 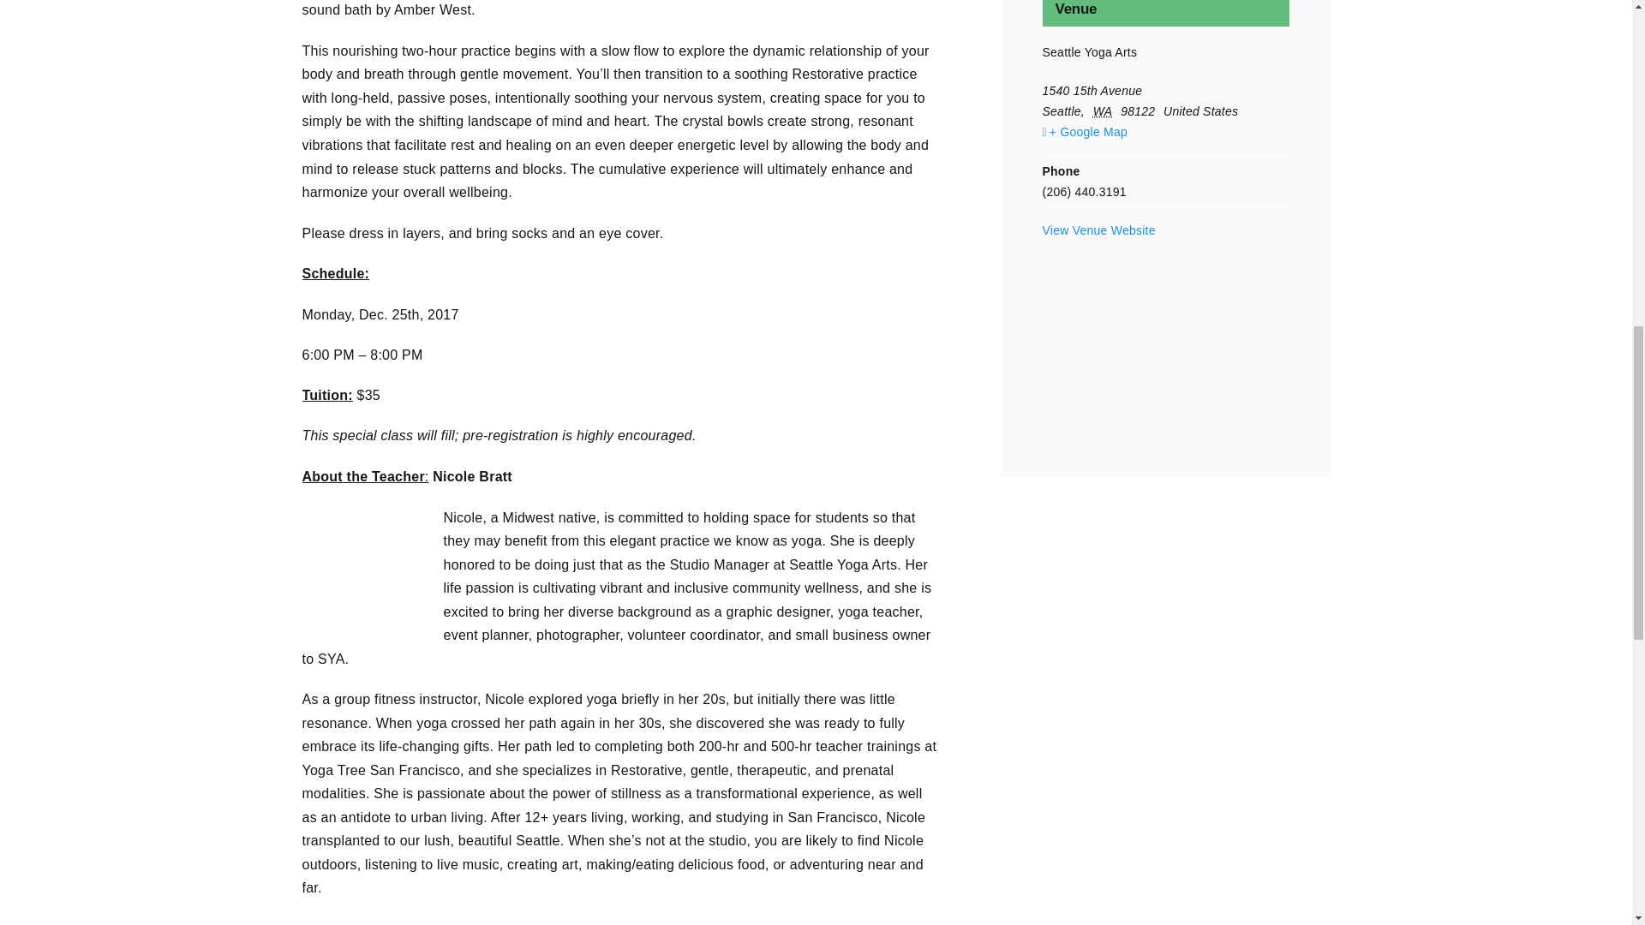 What do you see at coordinates (1163, 132) in the screenshot?
I see `Click to view a Google Map` at bounding box center [1163, 132].